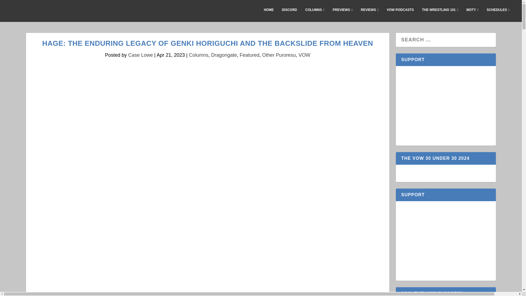  I want to click on REVIEWS, so click(370, 14).